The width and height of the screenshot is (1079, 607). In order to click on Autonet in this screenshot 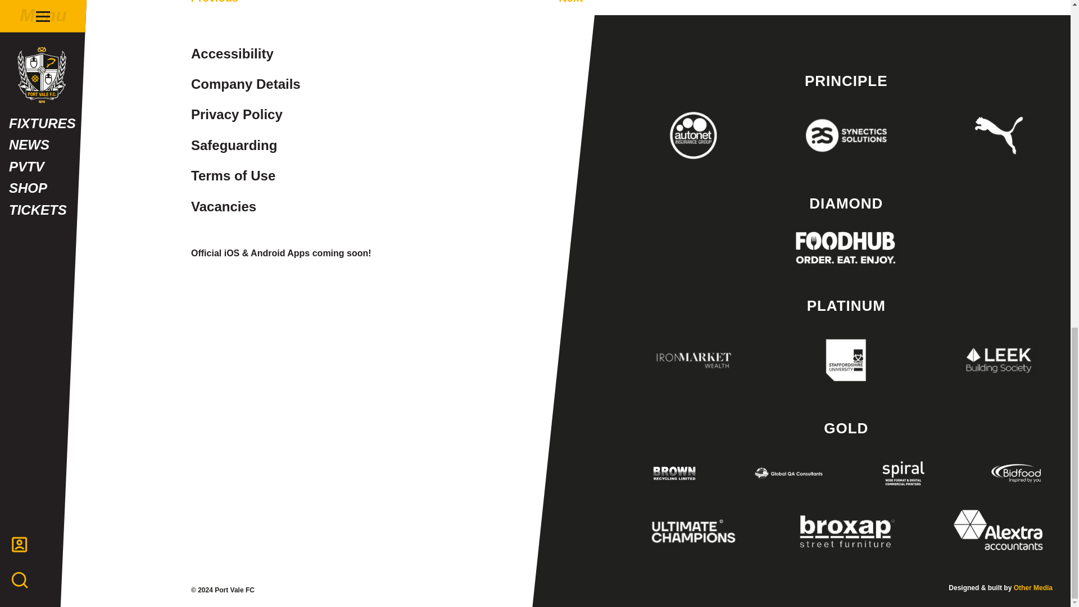, I will do `click(693, 135)`.